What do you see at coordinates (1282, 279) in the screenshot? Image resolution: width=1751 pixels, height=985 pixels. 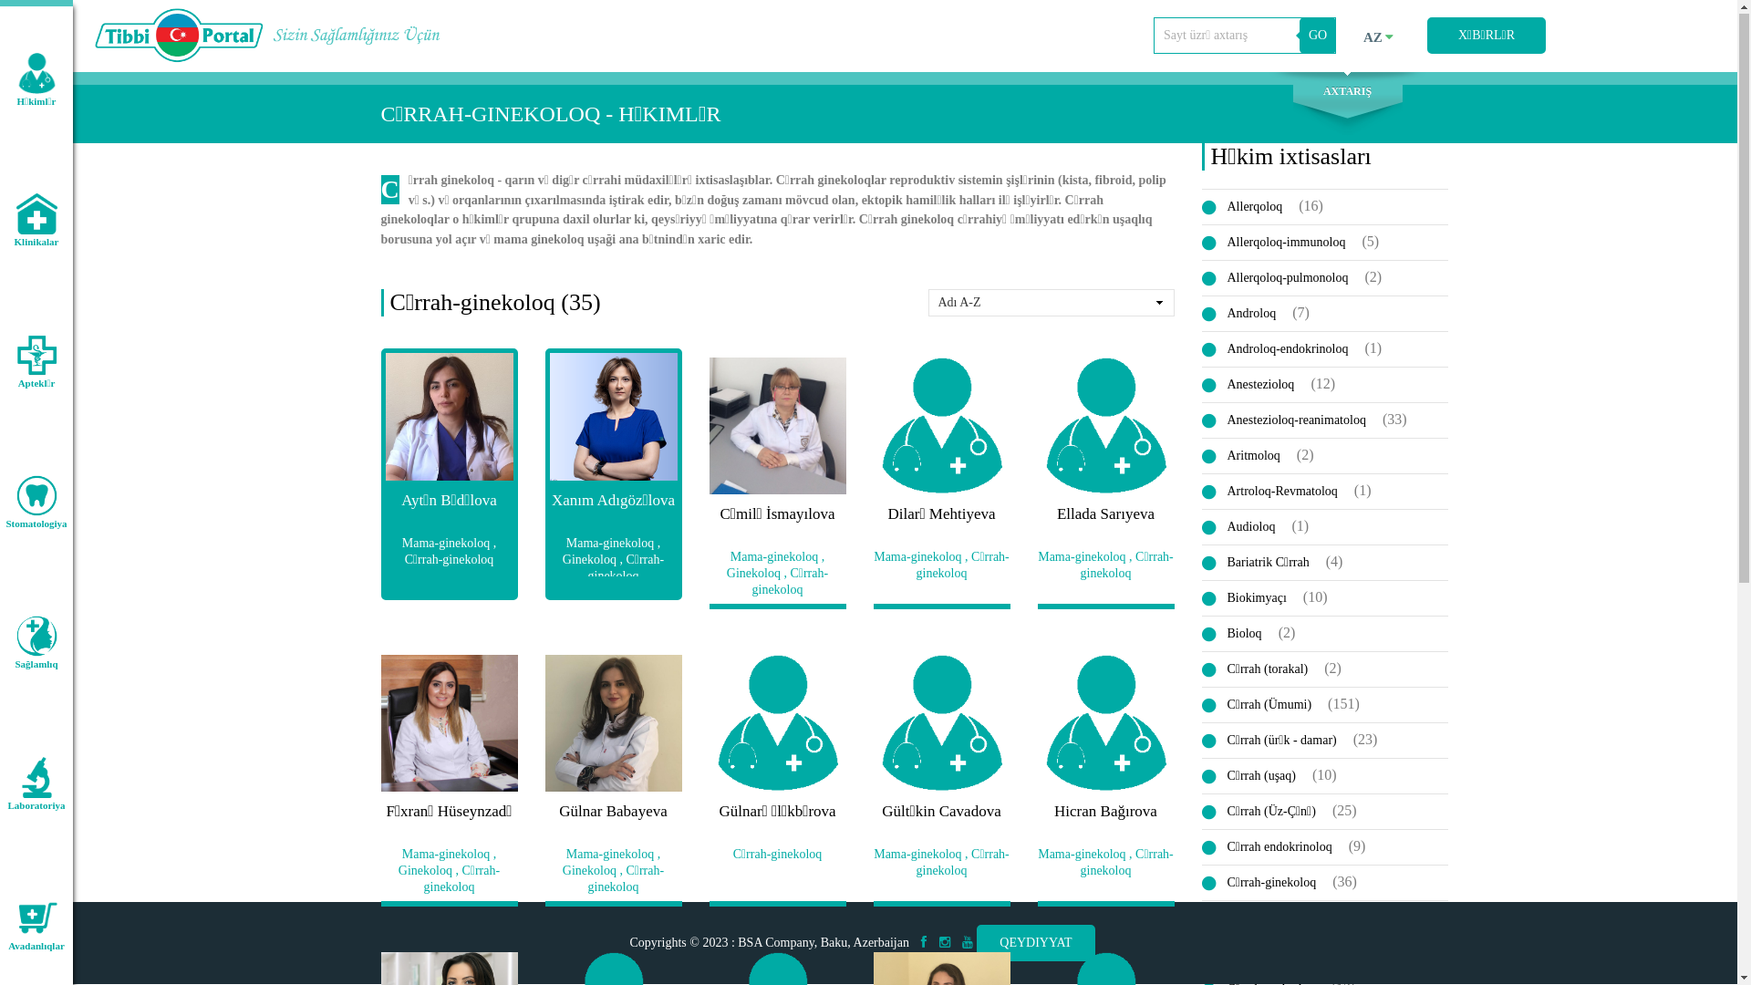 I see `Allerqoloq-pulmonoloq` at bounding box center [1282, 279].